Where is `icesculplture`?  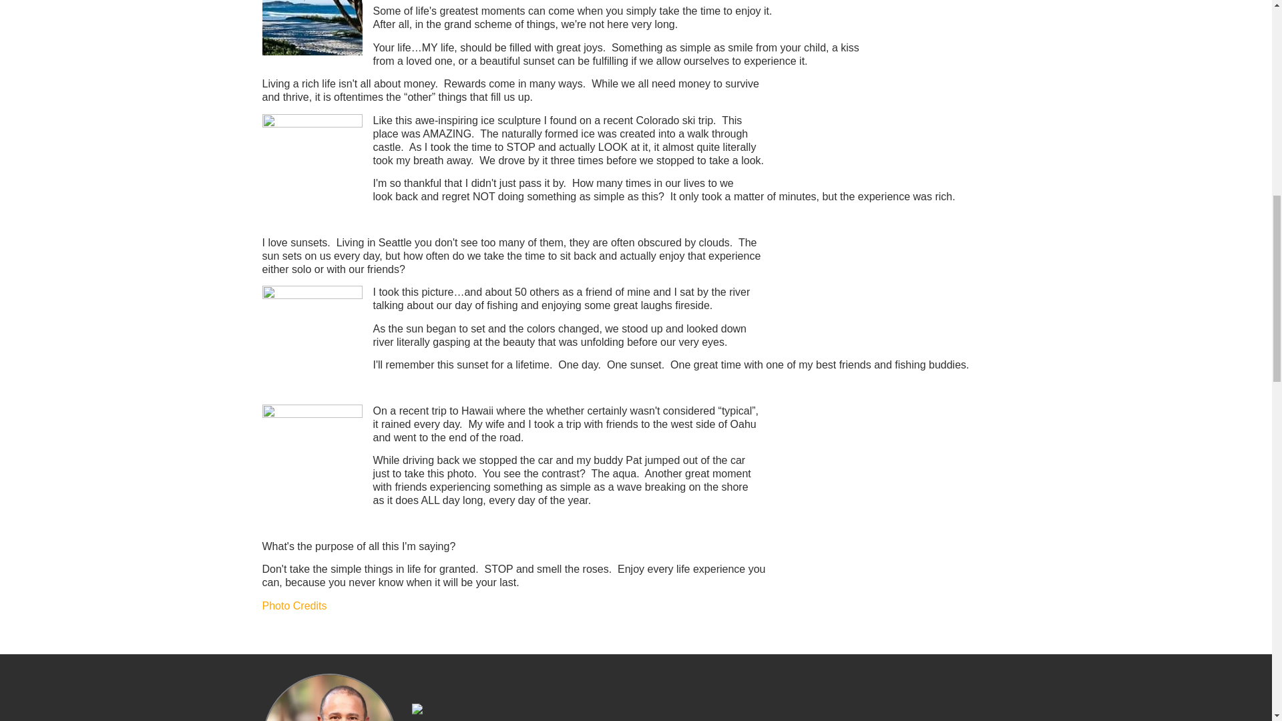 icesculplture is located at coordinates (311, 164).